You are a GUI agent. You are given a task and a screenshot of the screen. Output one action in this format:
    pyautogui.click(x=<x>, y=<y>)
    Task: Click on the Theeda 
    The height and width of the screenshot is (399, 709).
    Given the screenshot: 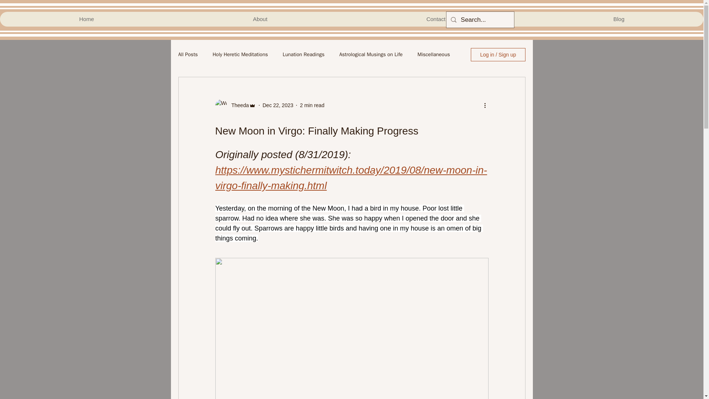 What is the action you would take?
    pyautogui.click(x=238, y=105)
    